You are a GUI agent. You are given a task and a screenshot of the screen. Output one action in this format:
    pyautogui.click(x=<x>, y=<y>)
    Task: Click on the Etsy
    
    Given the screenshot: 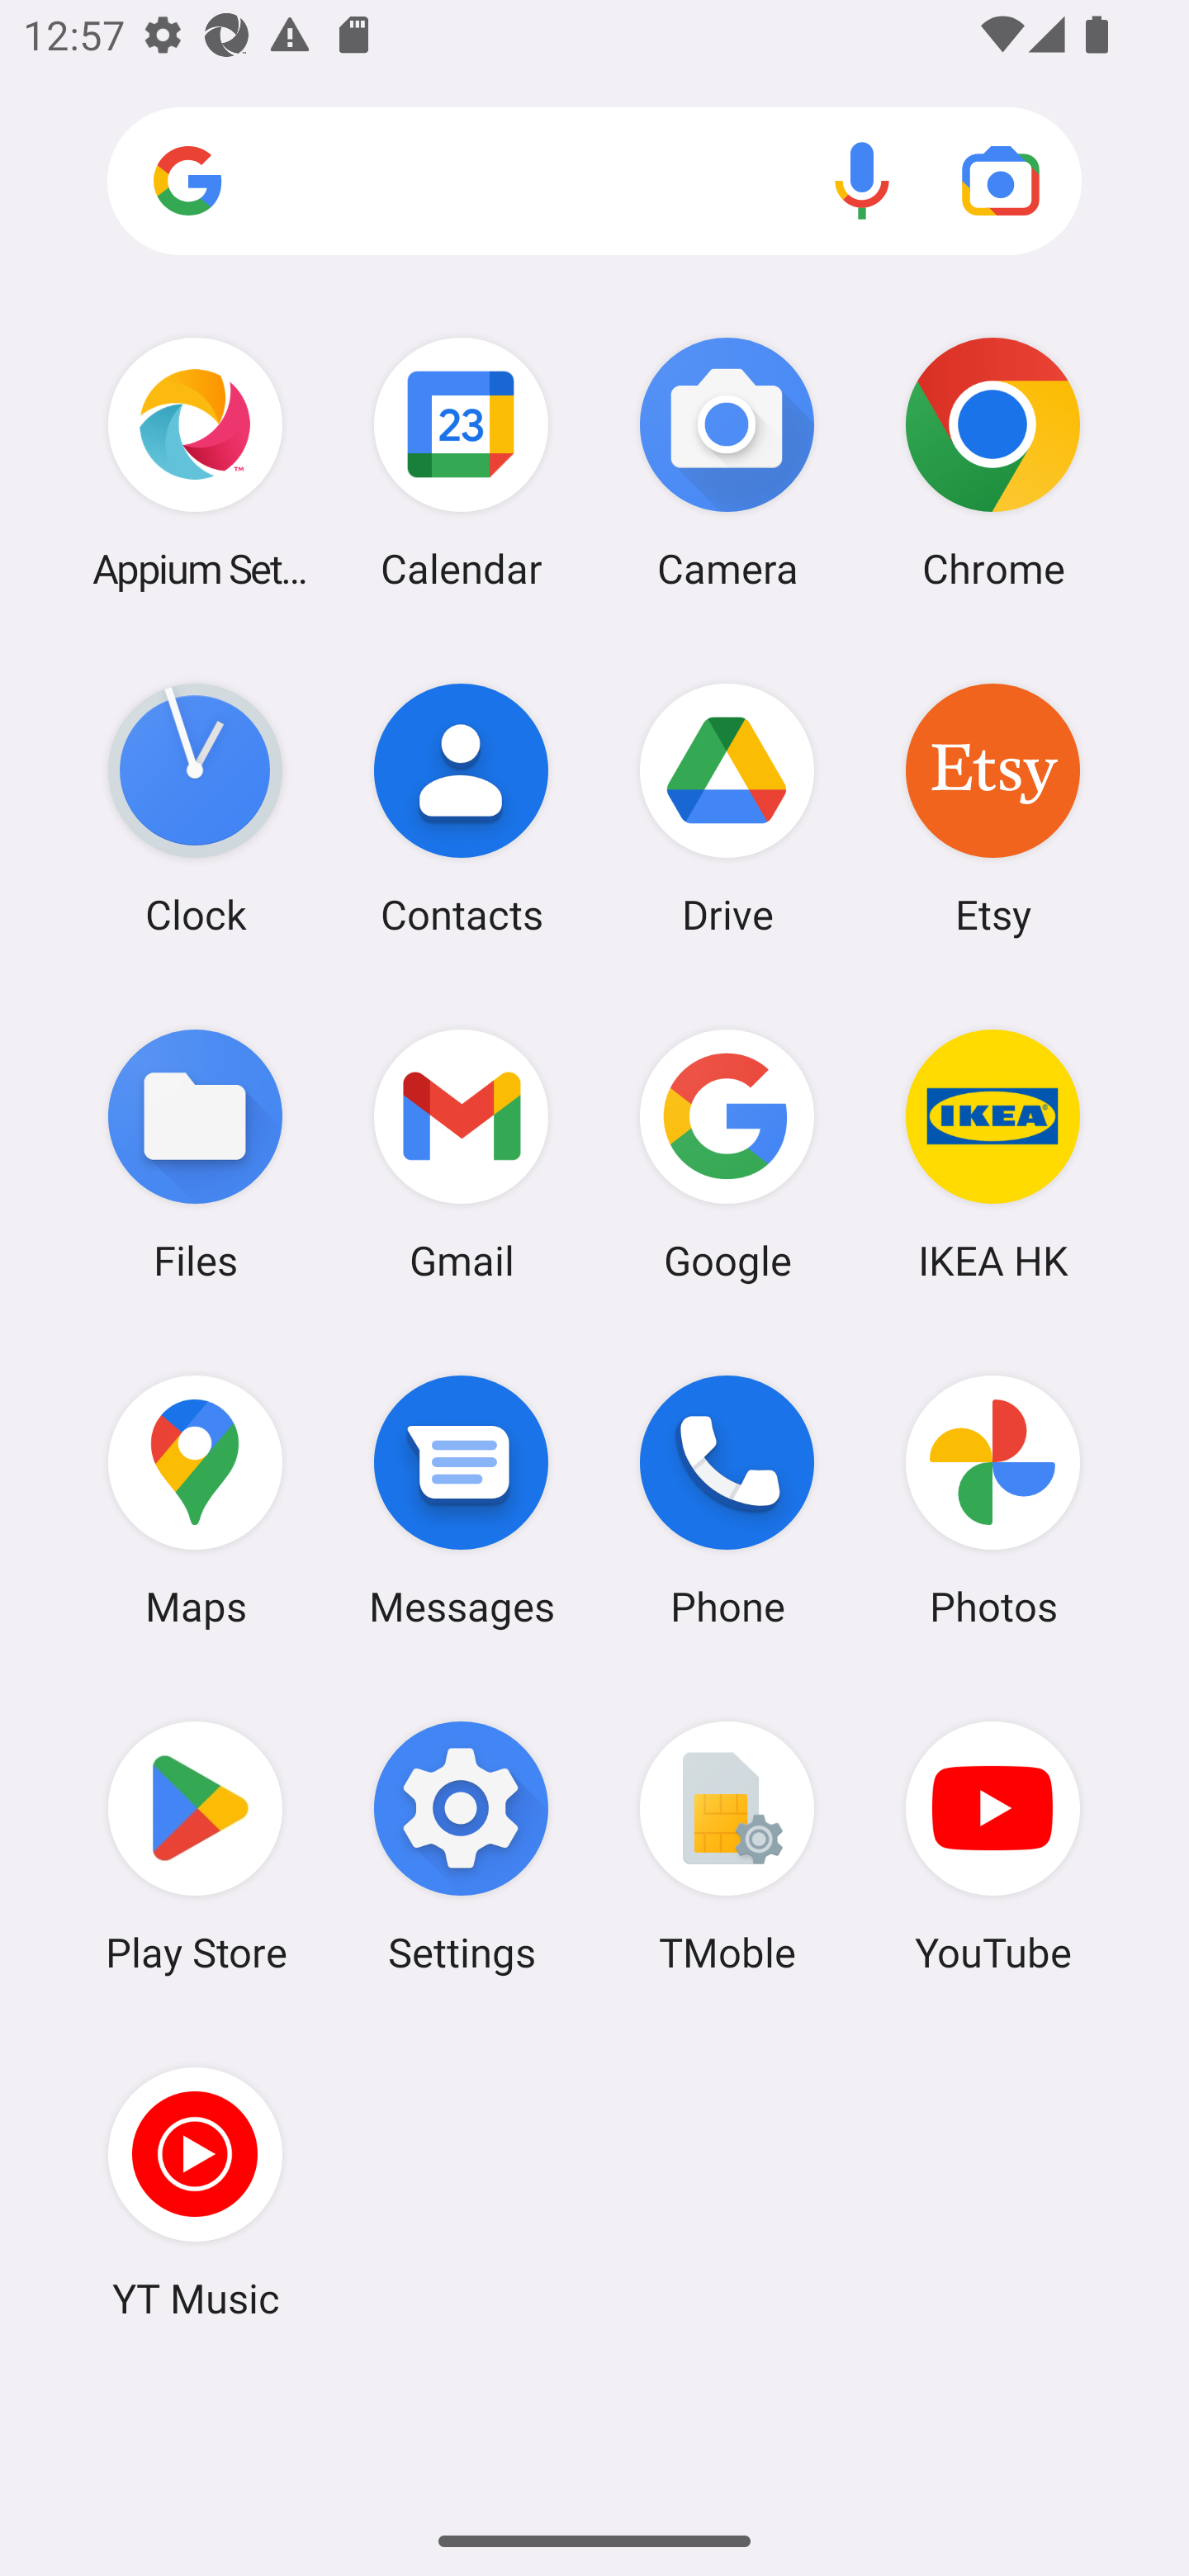 What is the action you would take?
    pyautogui.click(x=992, y=808)
    